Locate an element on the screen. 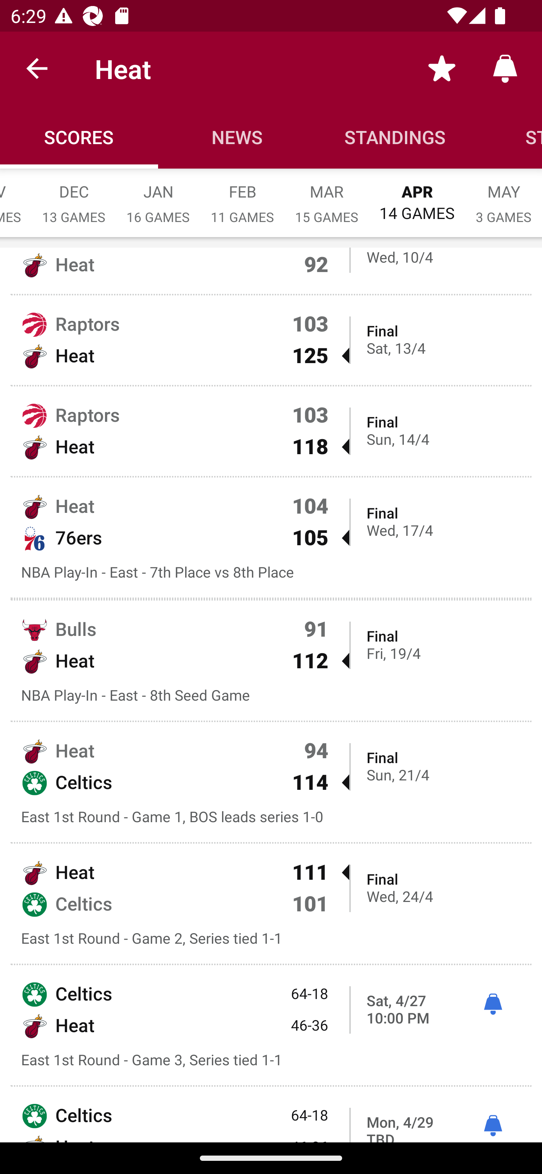 Image resolution: width=542 pixels, height=1174 pixels. JAN 16 GAMES is located at coordinates (158, 196).